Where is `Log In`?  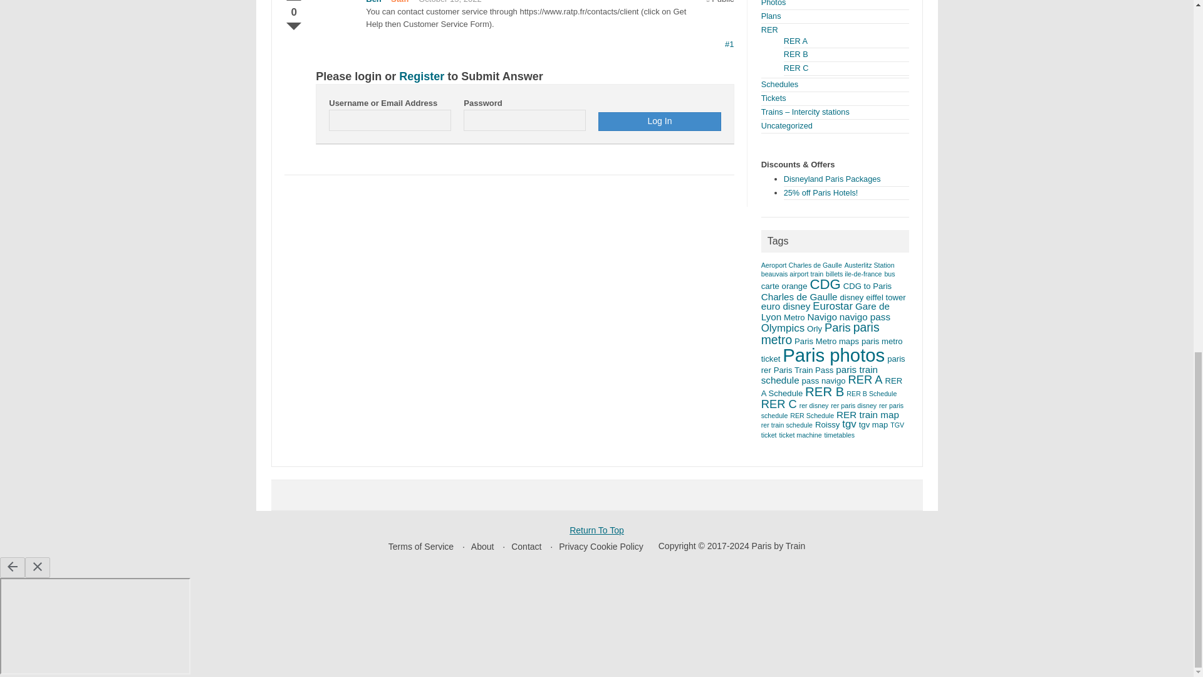 Log In is located at coordinates (659, 122).